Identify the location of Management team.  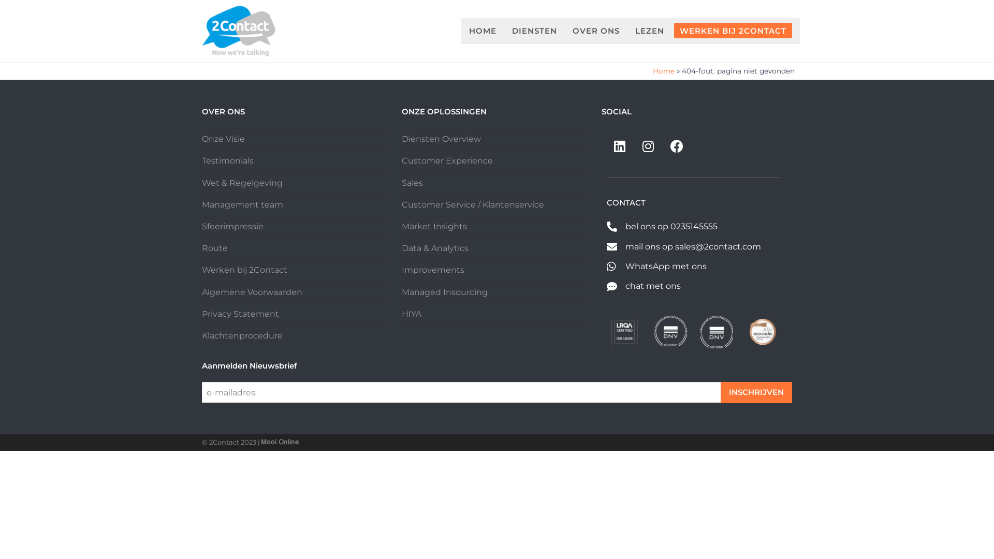
(242, 205).